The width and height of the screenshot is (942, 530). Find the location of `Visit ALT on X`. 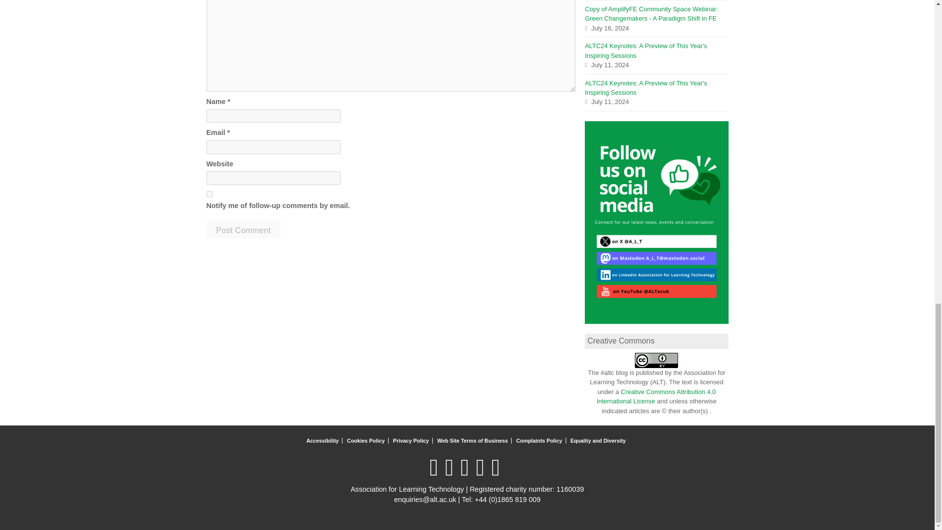

Visit ALT on X is located at coordinates (437, 473).